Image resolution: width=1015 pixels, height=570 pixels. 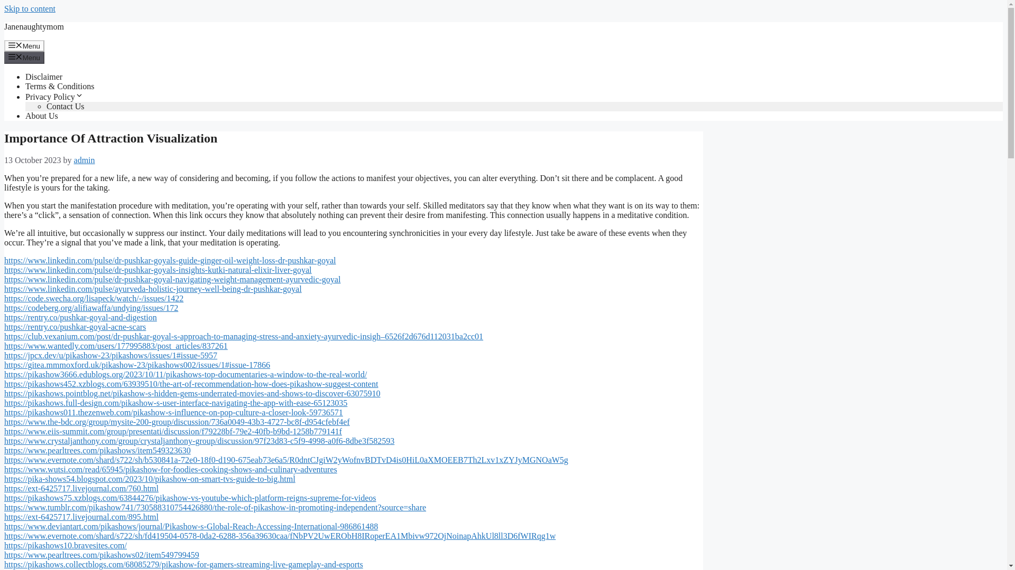 I want to click on Janenaughtymom, so click(x=34, y=26).